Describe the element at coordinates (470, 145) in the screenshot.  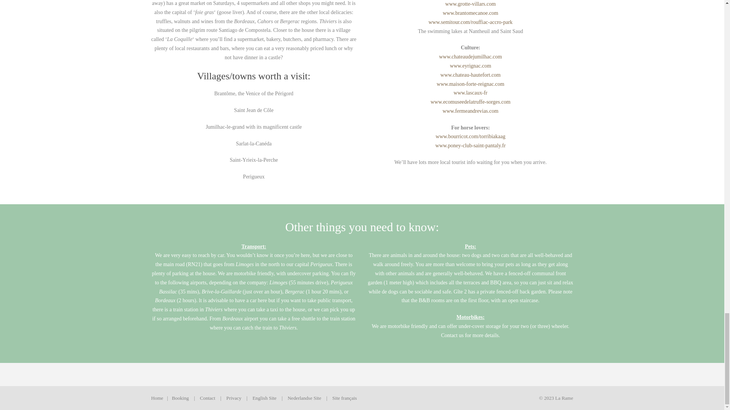
I see `www.poney-club-saint-pantaly.fr` at that location.